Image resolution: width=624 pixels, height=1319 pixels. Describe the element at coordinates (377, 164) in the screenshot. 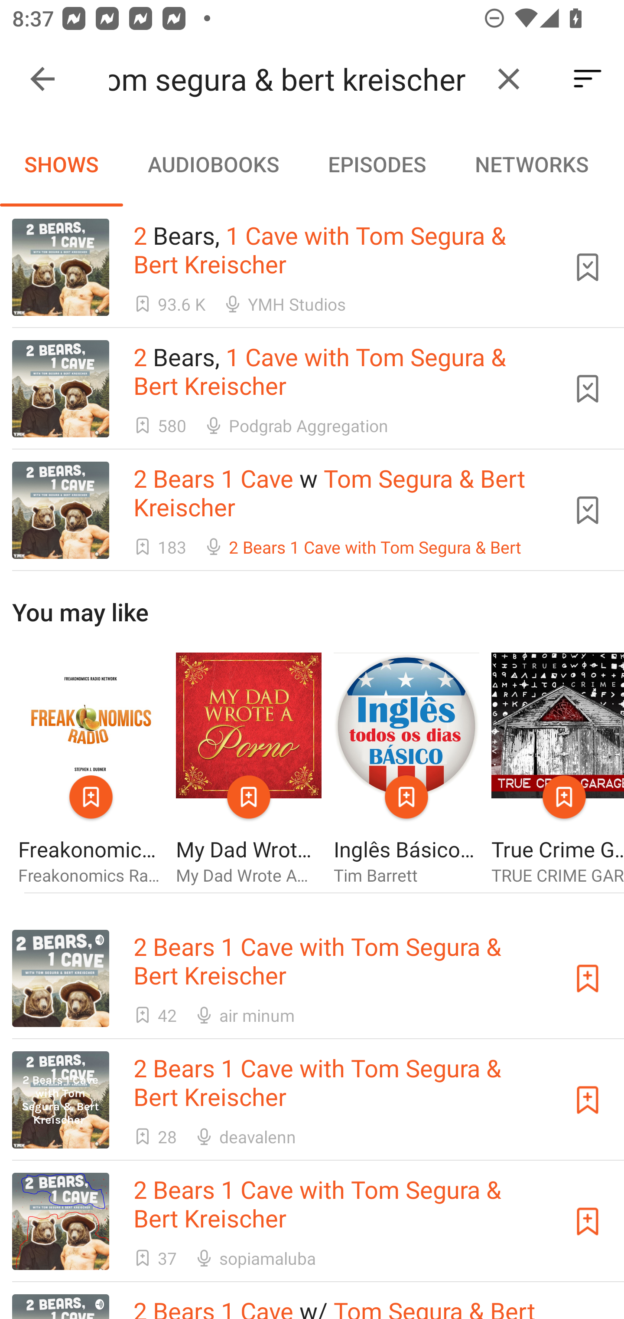

I see `EPISODES` at that location.